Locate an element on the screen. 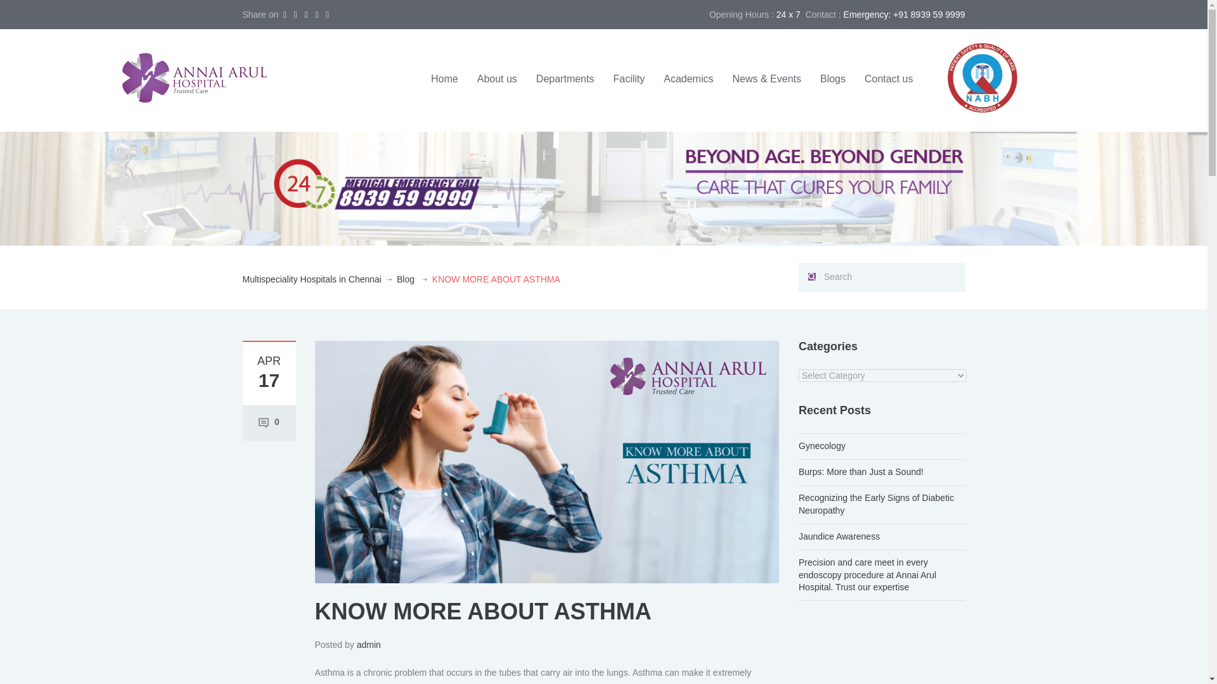  Recognizing the Early Signs of Diabetic Neuropathy is located at coordinates (876, 504).